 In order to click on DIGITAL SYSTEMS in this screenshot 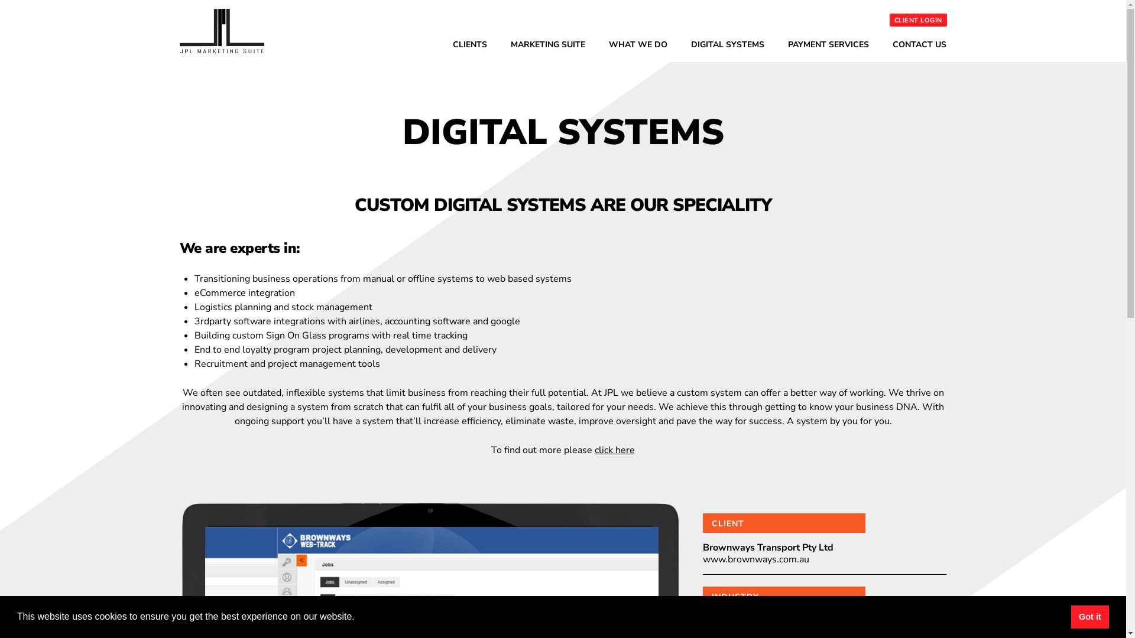, I will do `click(727, 44)`.